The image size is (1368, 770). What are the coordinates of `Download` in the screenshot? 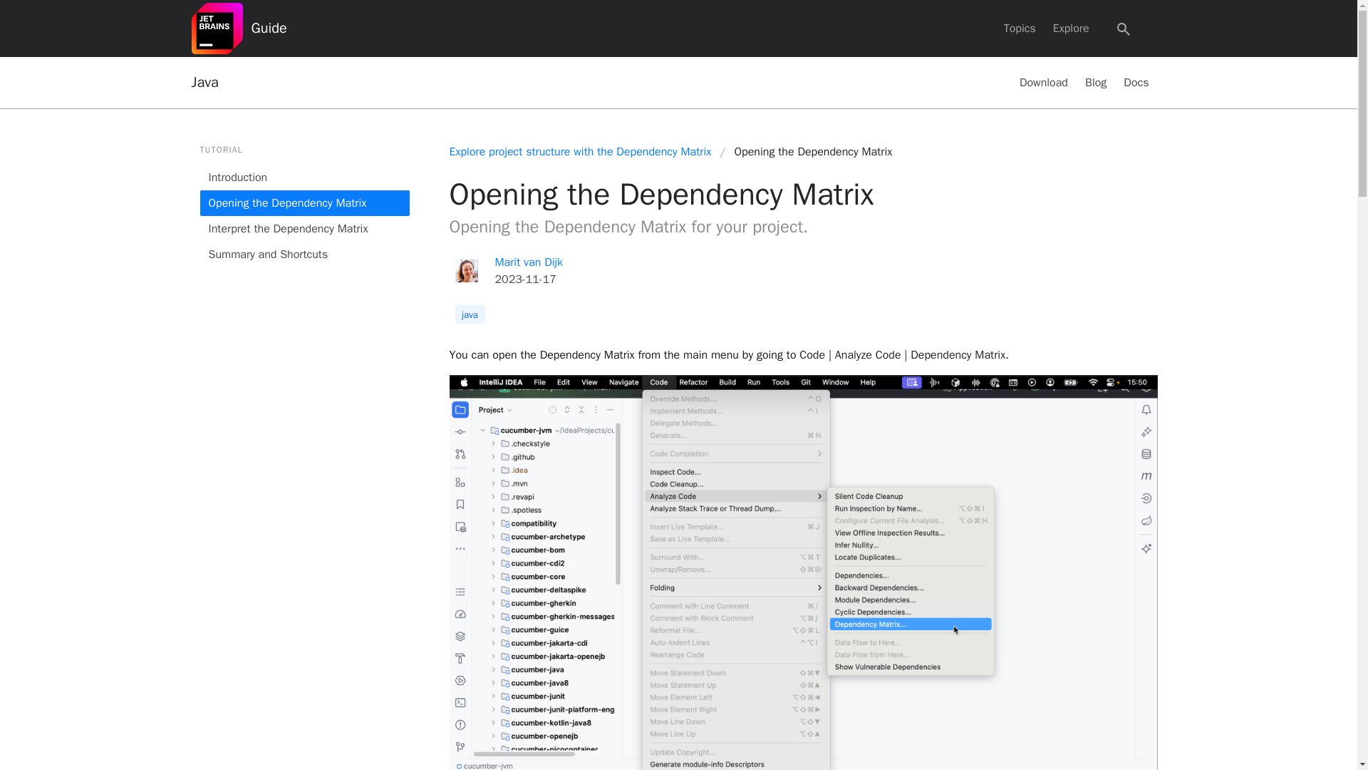 It's located at (1043, 83).